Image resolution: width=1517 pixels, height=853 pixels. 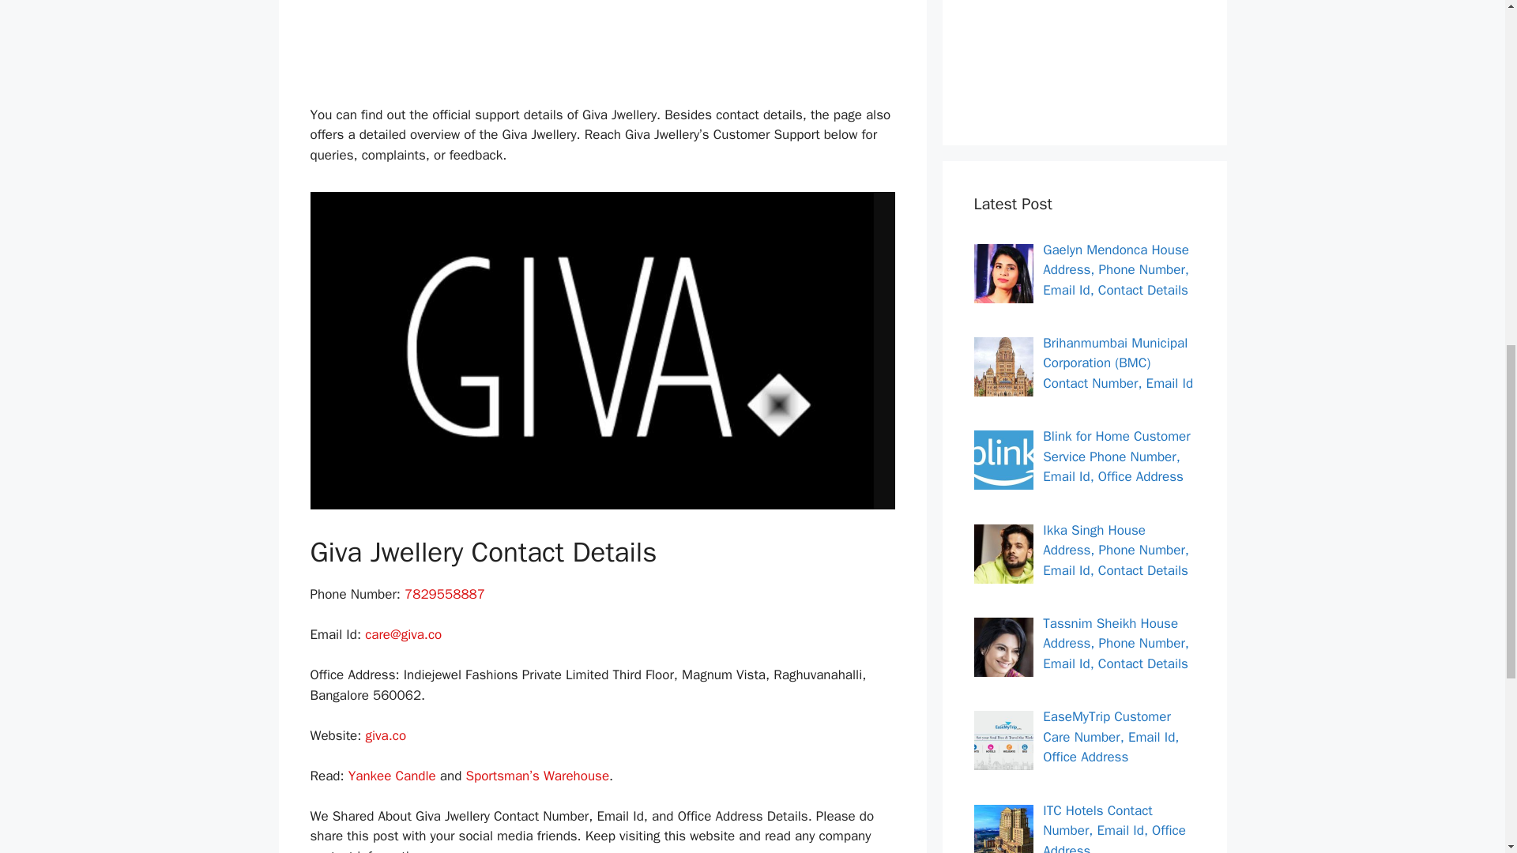 What do you see at coordinates (1084, 54) in the screenshot?
I see `Advertisement` at bounding box center [1084, 54].